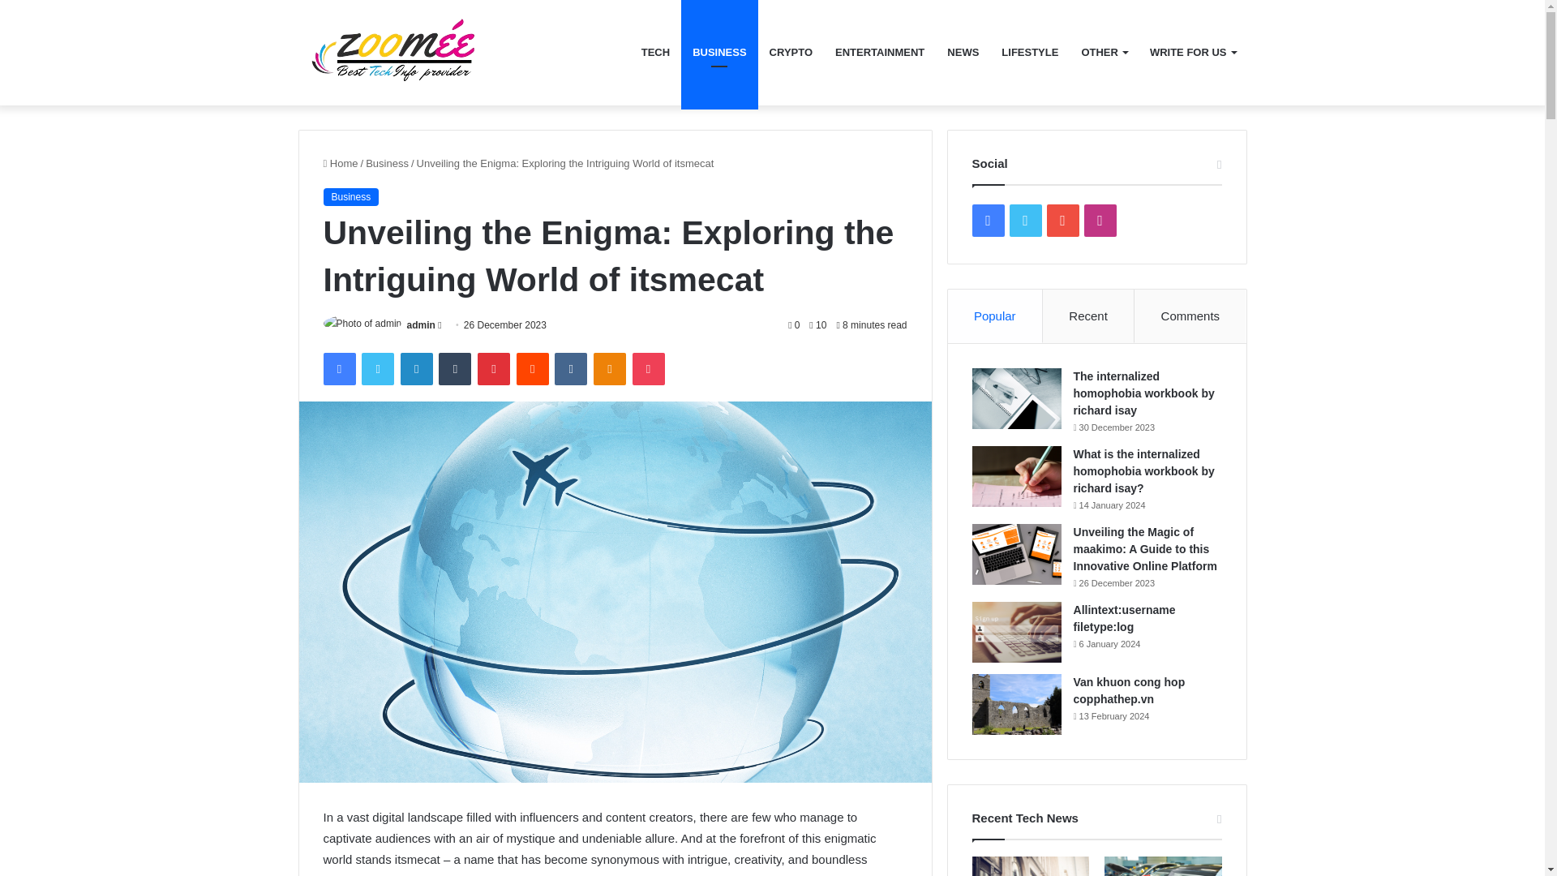 The width and height of the screenshot is (1557, 876). Describe the element at coordinates (1192, 52) in the screenshot. I see `WRITE FOR US` at that location.